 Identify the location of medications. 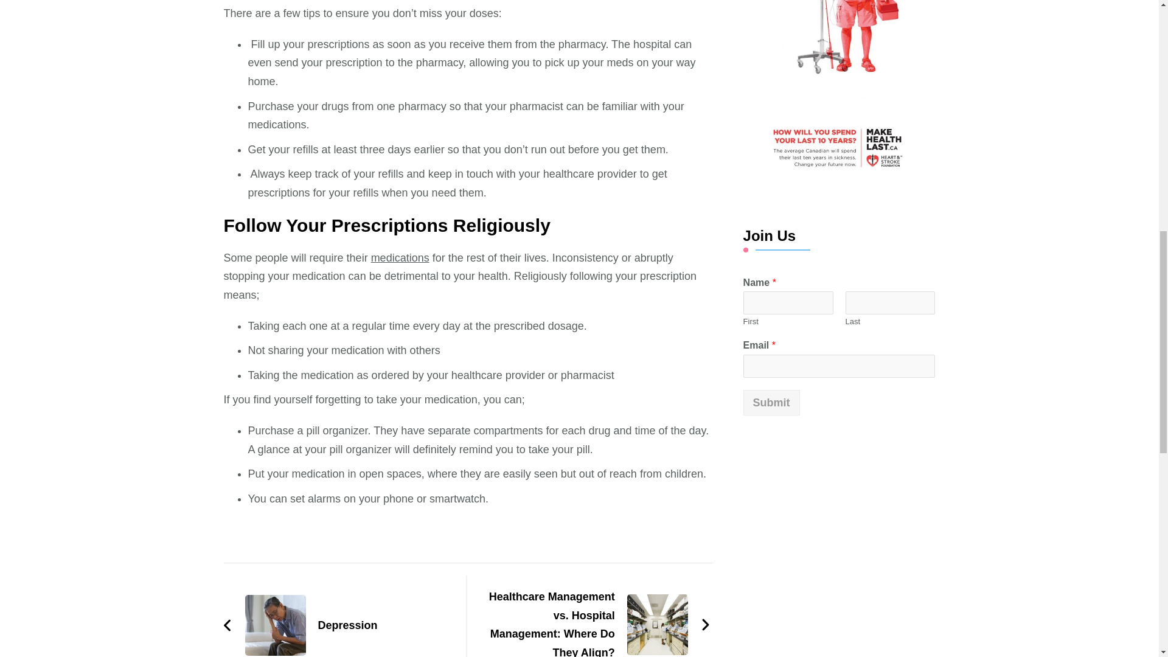
(400, 258).